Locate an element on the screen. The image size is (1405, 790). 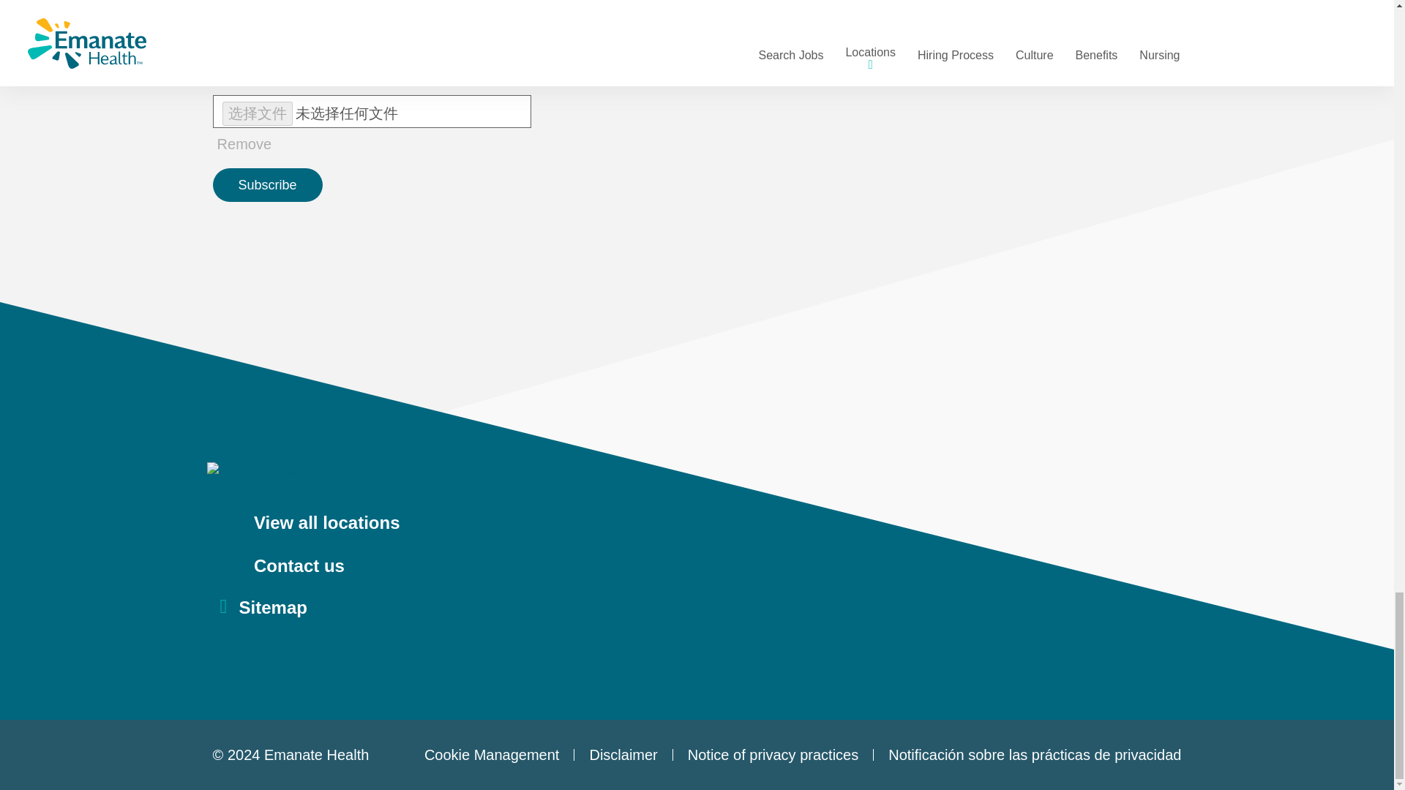
View all locations is located at coordinates (702, 524).